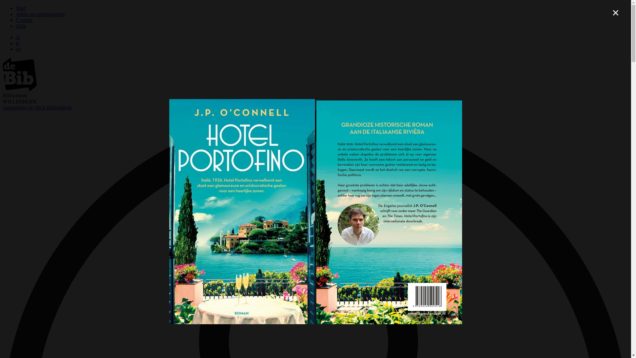  I want to click on Help, so click(21, 26).